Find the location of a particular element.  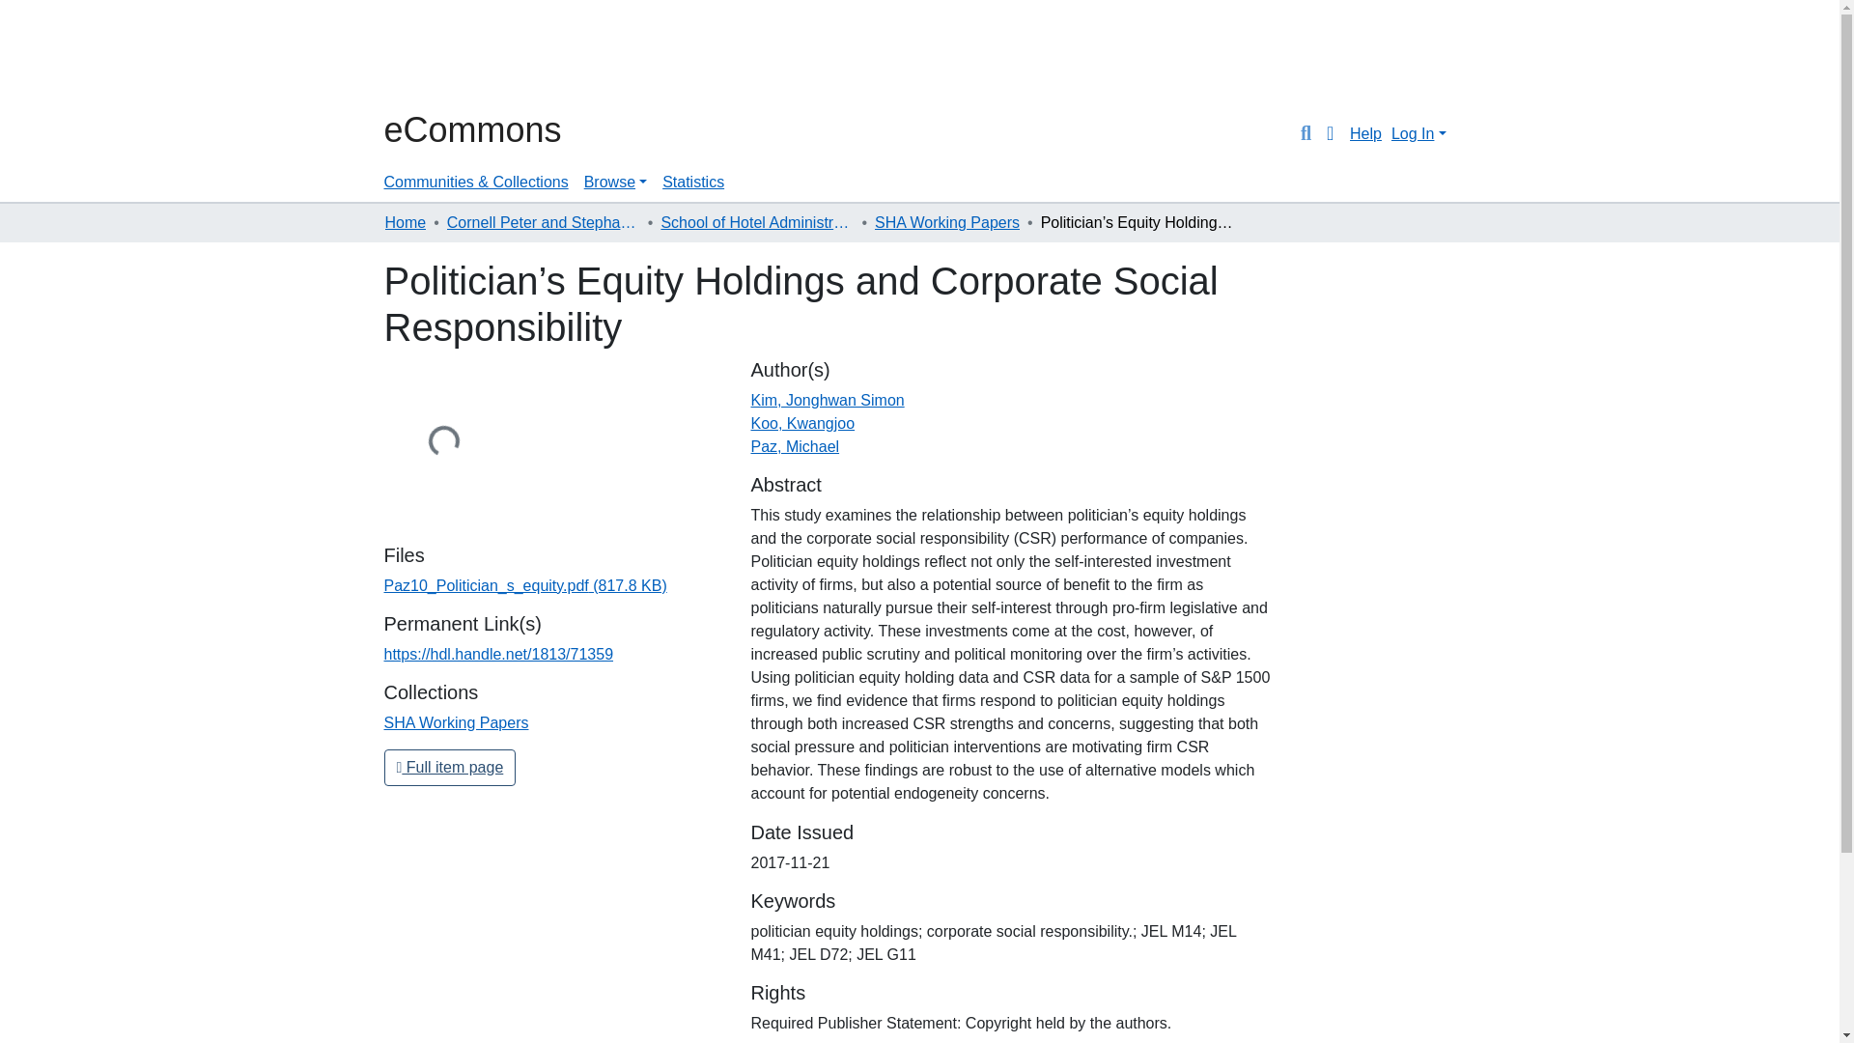

Kim, Jonghwan Simon is located at coordinates (827, 400).